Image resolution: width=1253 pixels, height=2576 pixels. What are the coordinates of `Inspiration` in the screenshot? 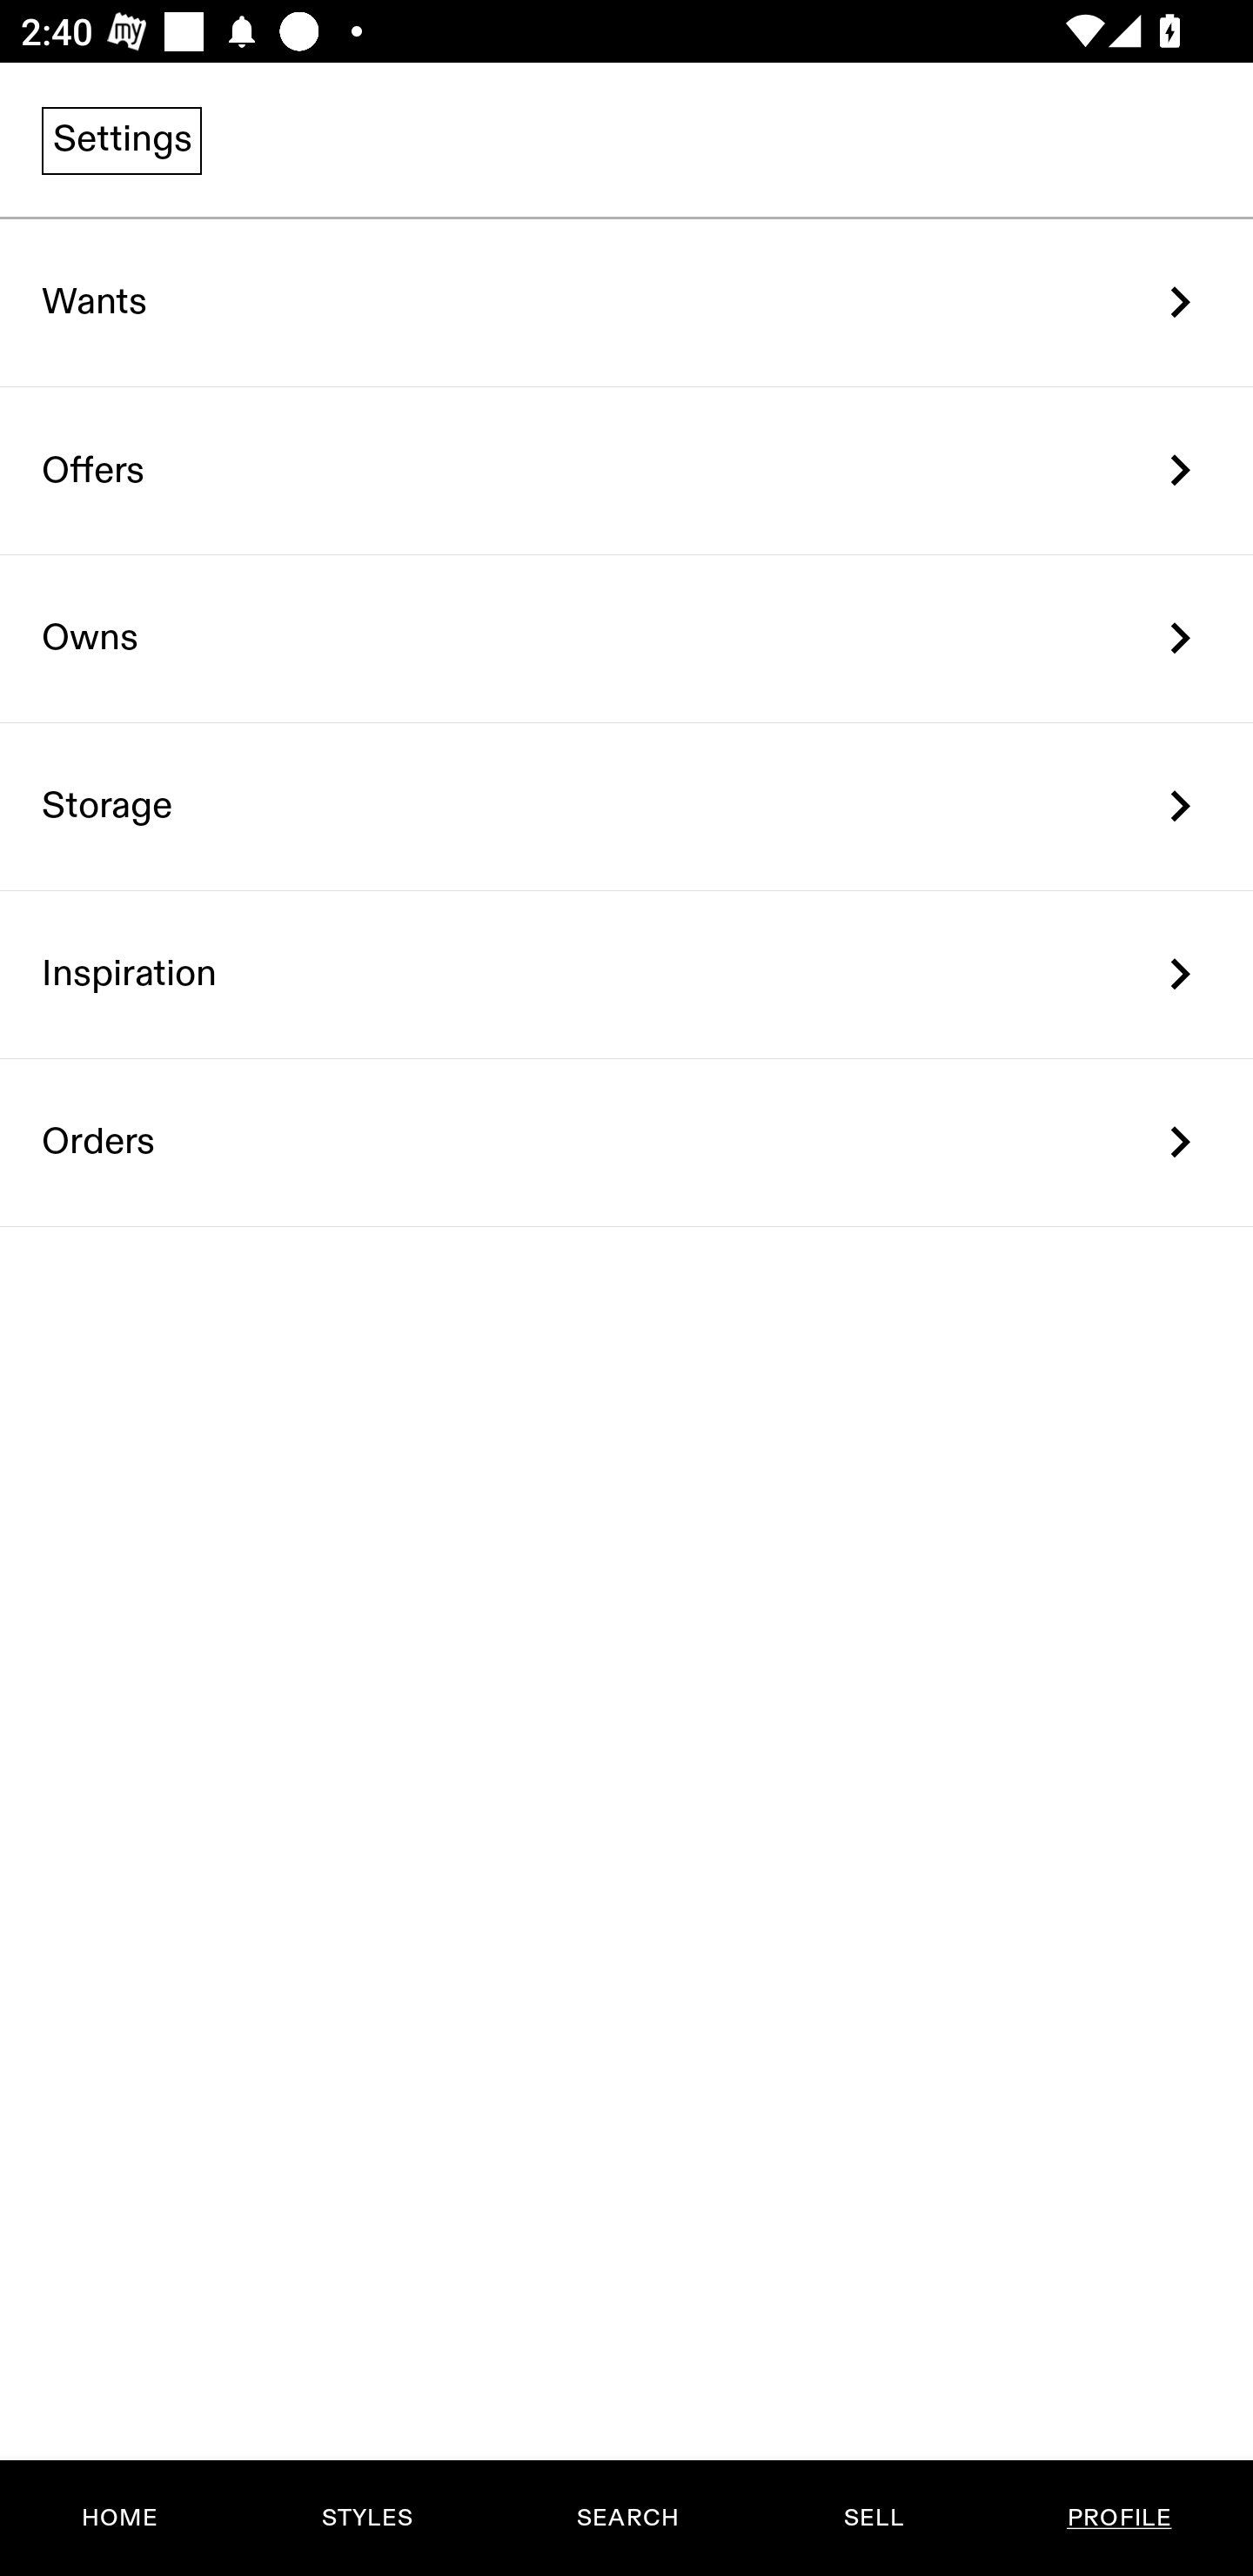 It's located at (626, 975).